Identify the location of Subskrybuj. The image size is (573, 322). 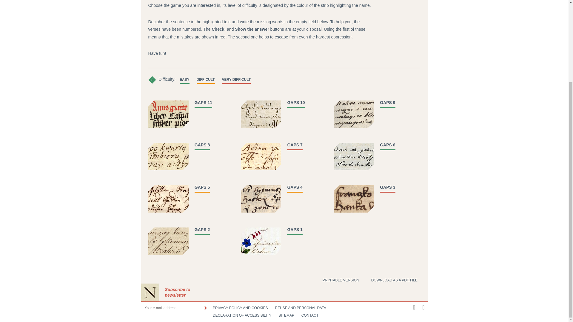
(205, 308).